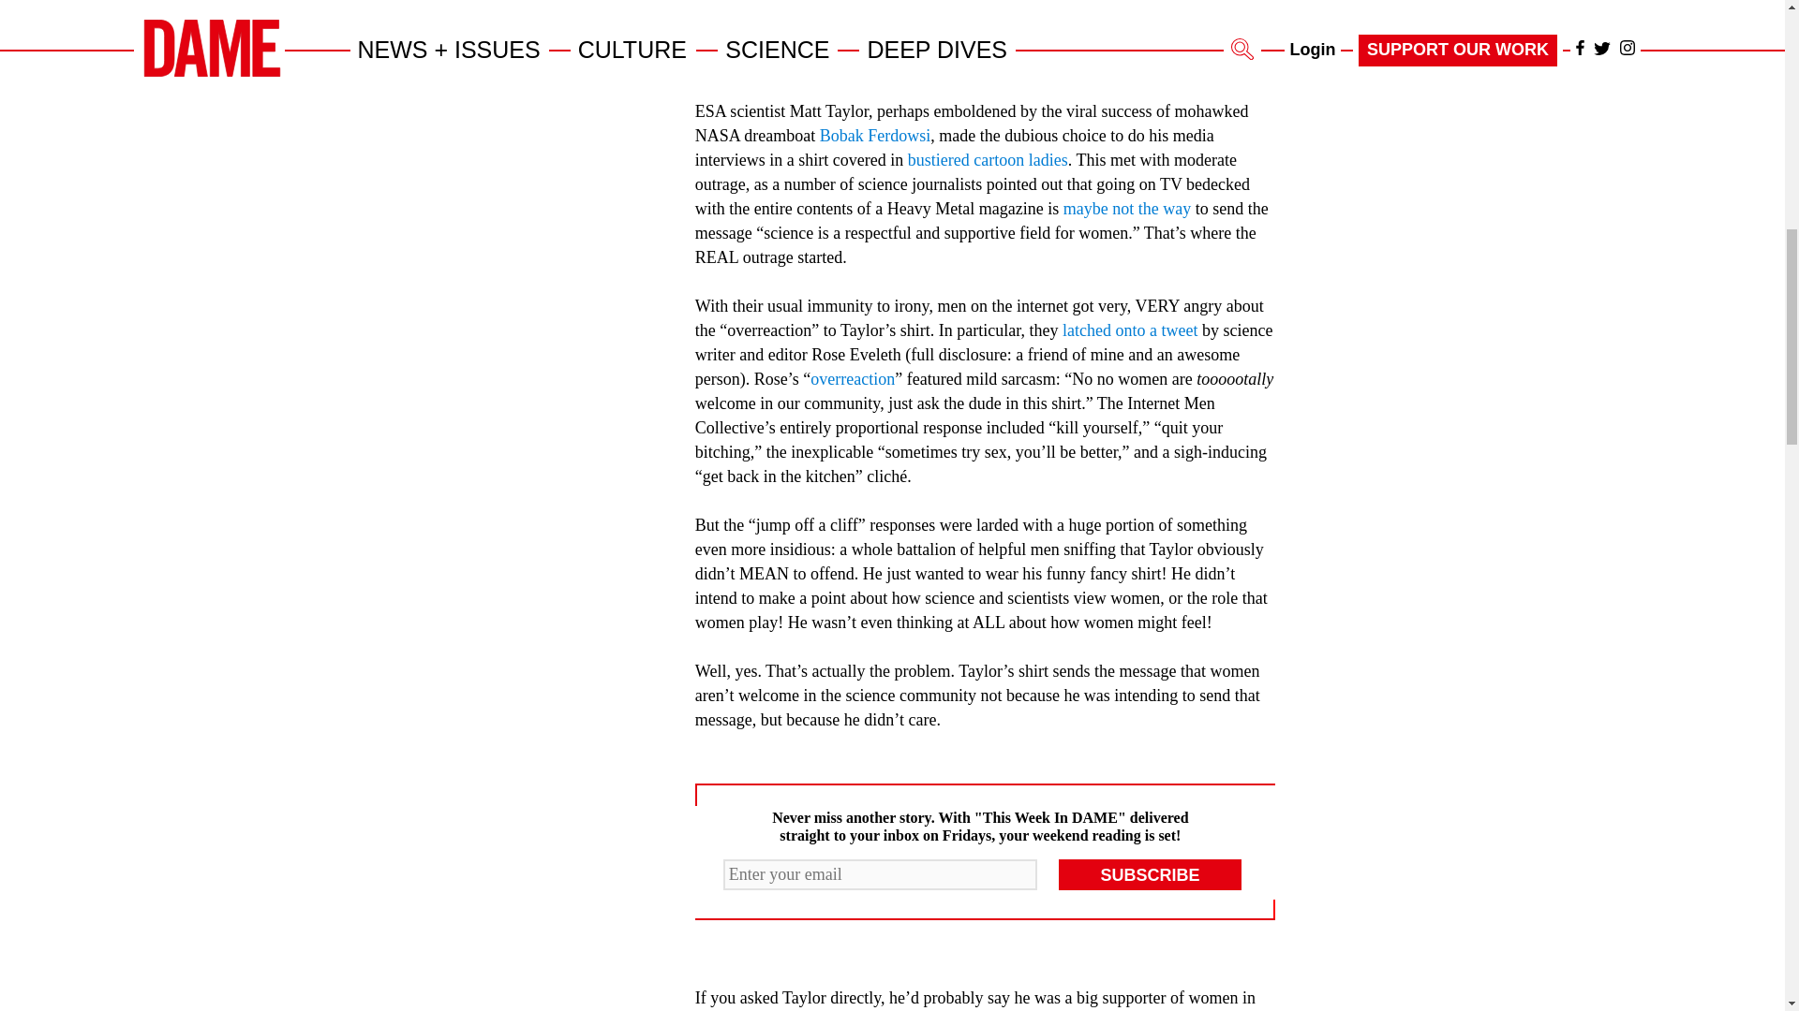 The width and height of the screenshot is (1799, 1011). What do you see at coordinates (875, 136) in the screenshot?
I see `This external link will open in a new window` at bounding box center [875, 136].